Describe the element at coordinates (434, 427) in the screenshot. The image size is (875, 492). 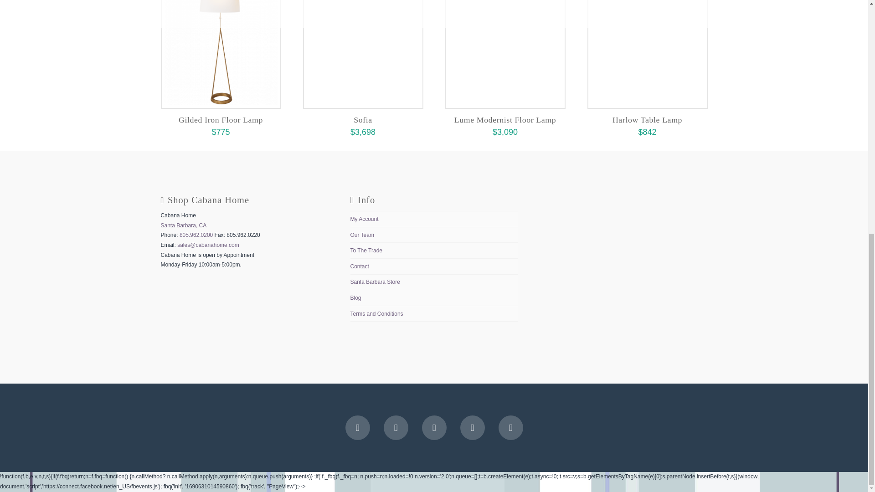
I see `YouTube` at that location.